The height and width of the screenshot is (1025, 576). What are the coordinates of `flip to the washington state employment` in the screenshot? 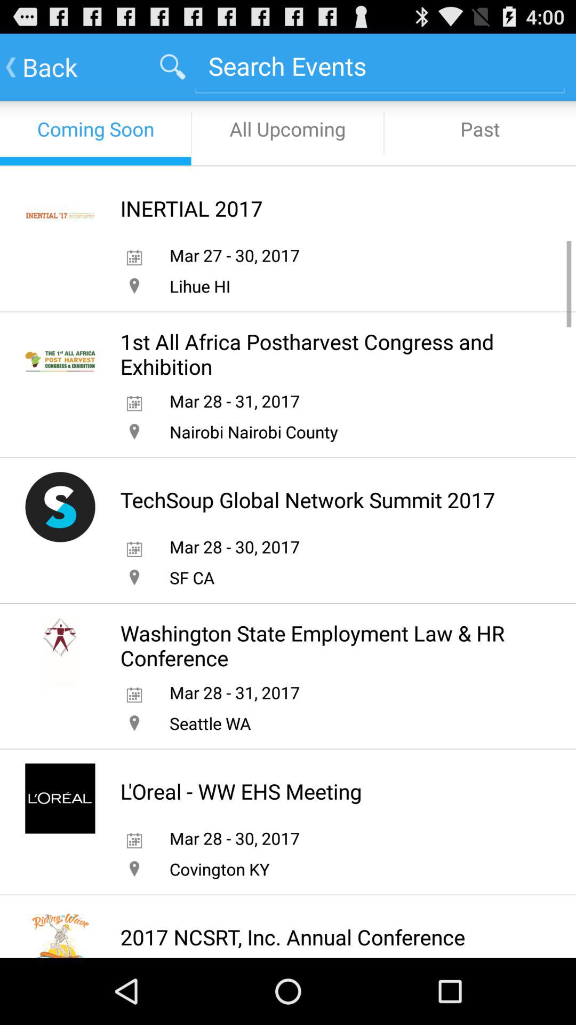 It's located at (325, 645).